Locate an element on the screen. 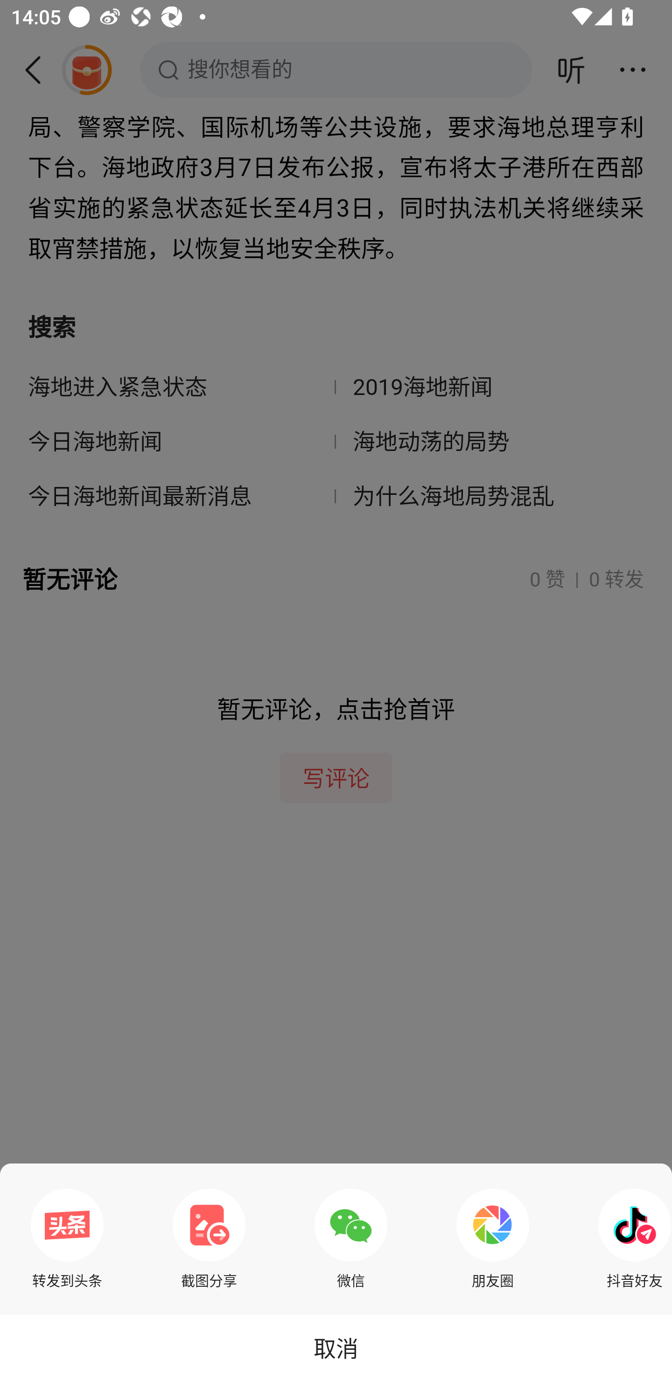 This screenshot has height=1382, width=672. 截图分享 is located at coordinates (209, 1239).